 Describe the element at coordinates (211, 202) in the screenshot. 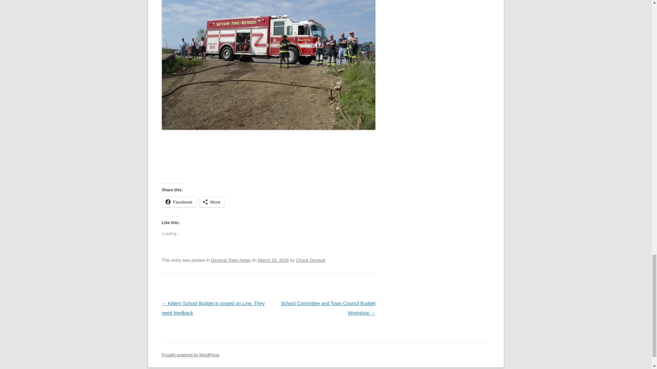

I see `More` at that location.